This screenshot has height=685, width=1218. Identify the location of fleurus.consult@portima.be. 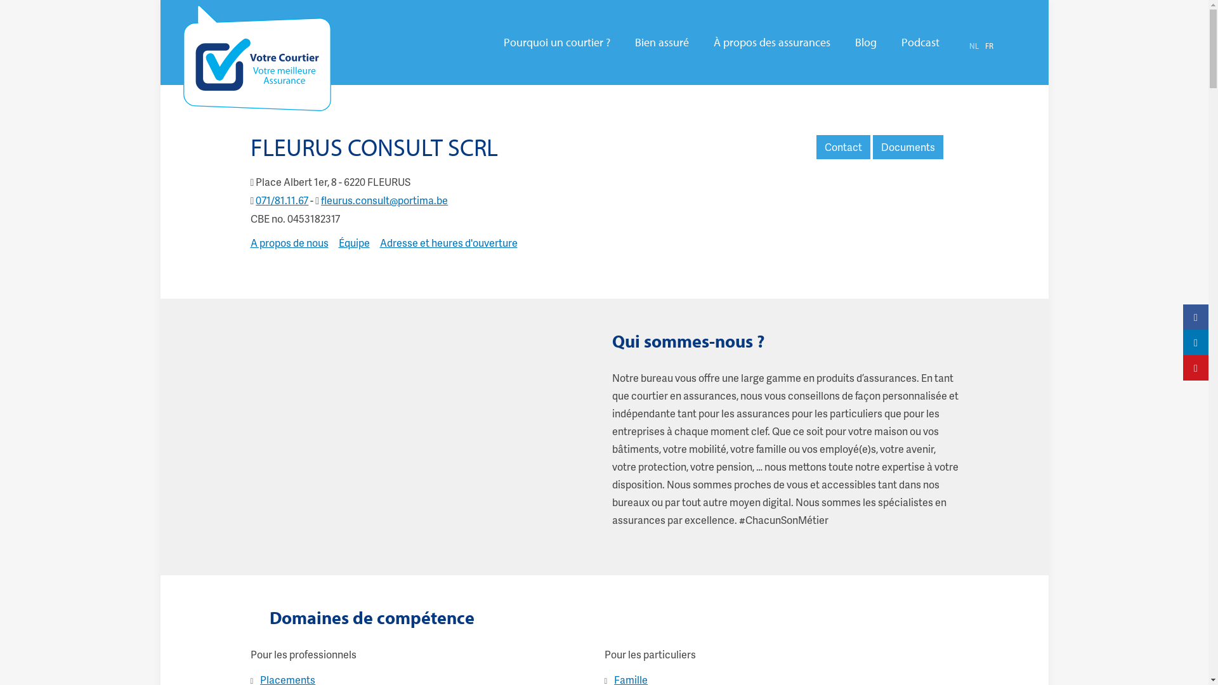
(384, 200).